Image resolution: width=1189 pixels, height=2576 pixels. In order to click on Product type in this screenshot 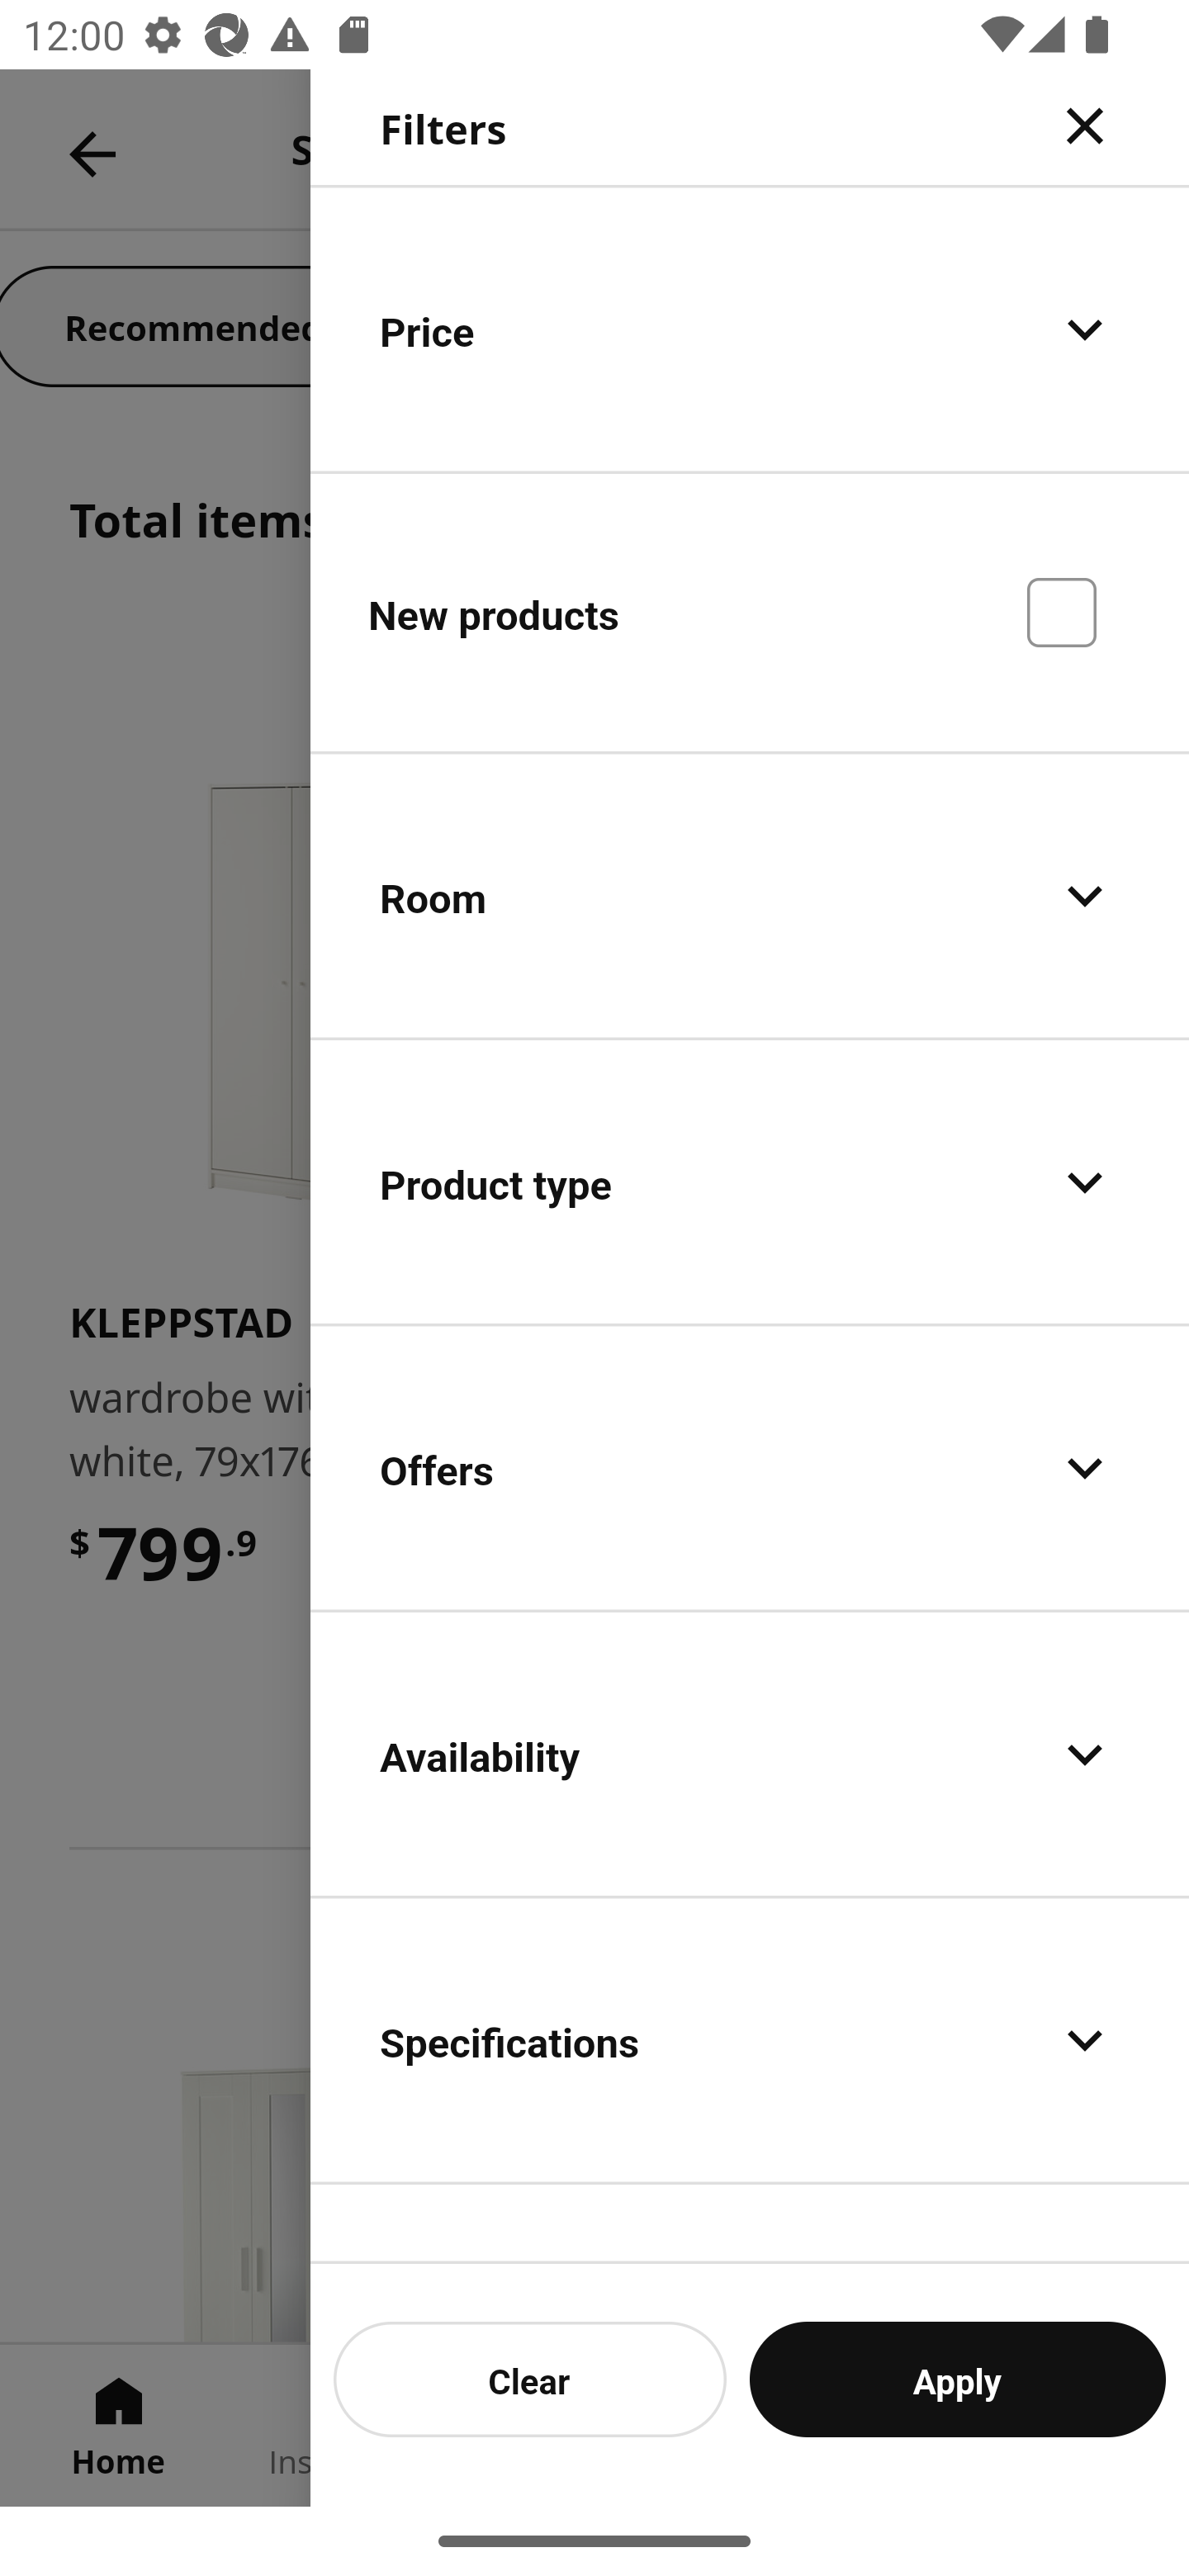, I will do `click(750, 1182)`.